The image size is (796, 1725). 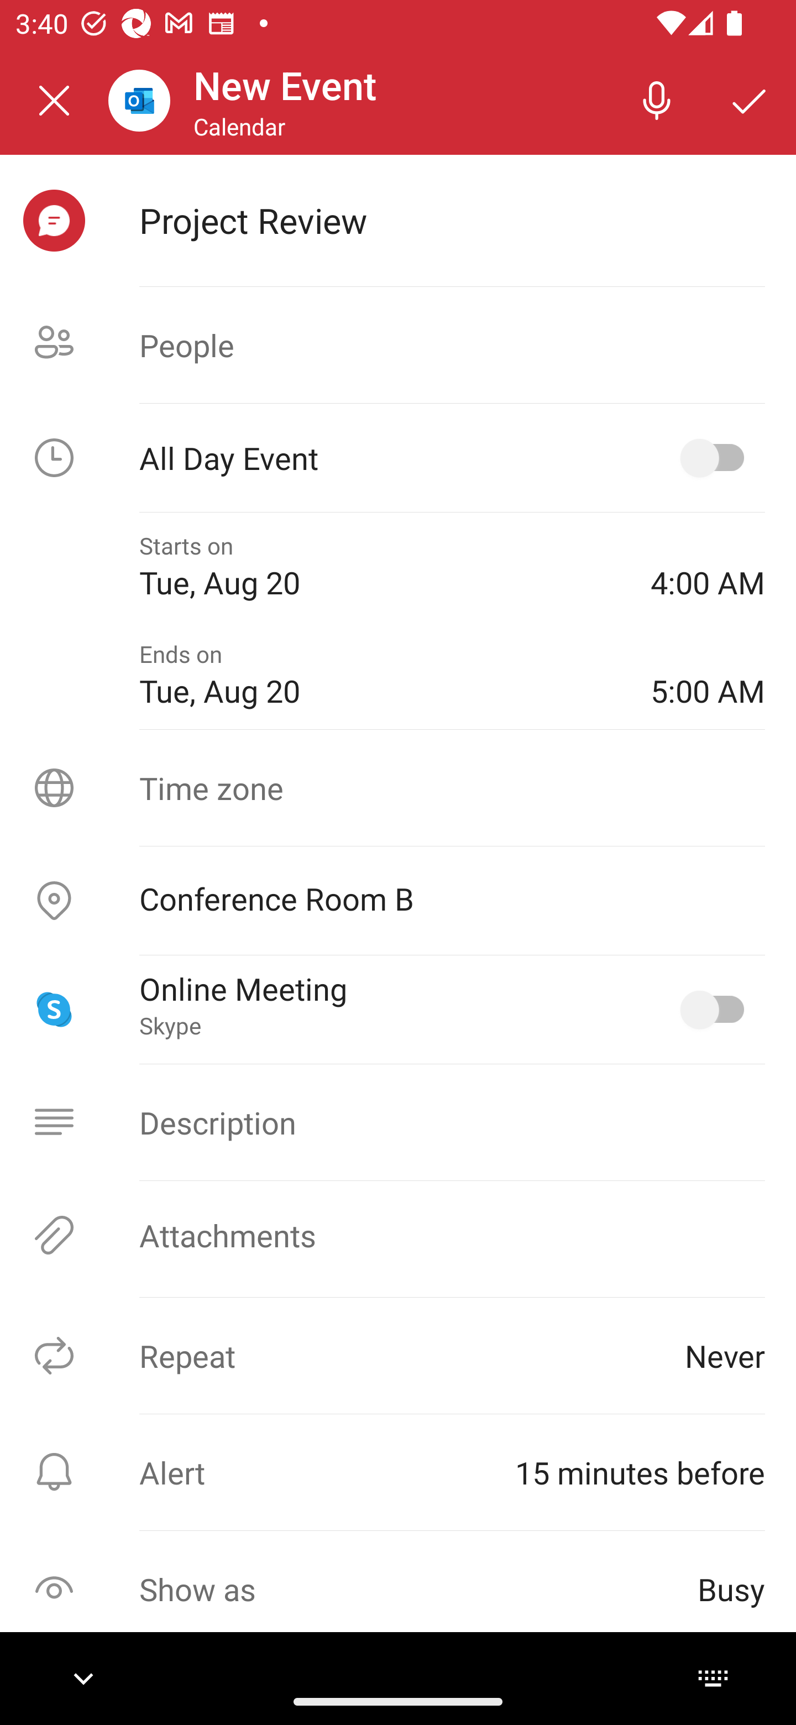 What do you see at coordinates (379, 566) in the screenshot?
I see `Starts on Tue, Aug 20` at bounding box center [379, 566].